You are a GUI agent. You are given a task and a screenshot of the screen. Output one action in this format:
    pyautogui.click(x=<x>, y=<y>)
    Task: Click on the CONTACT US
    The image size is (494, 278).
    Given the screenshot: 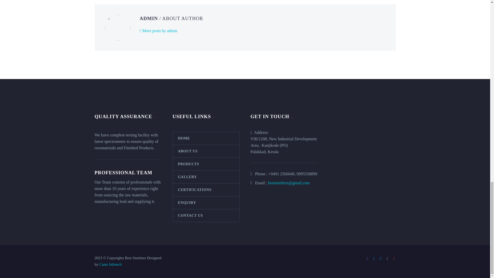 What is the action you would take?
    pyautogui.click(x=206, y=215)
    